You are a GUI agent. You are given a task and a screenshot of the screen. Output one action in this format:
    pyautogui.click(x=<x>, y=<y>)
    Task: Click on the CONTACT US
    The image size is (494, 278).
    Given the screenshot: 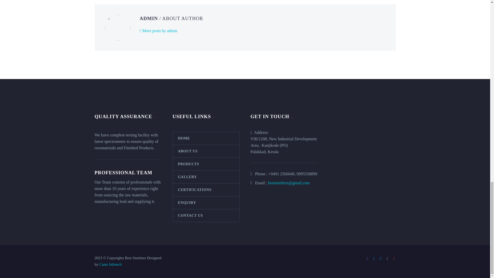 What is the action you would take?
    pyautogui.click(x=206, y=215)
    